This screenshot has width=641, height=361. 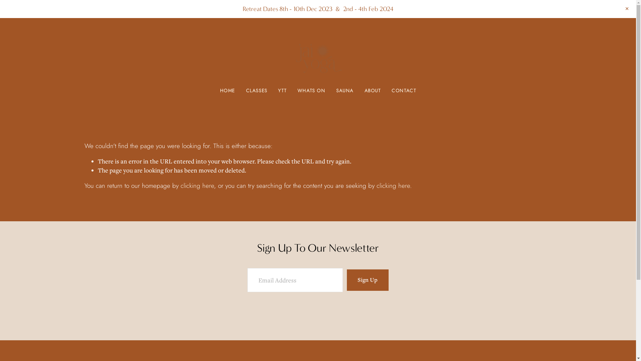 I want to click on ABOUT, so click(x=373, y=90).